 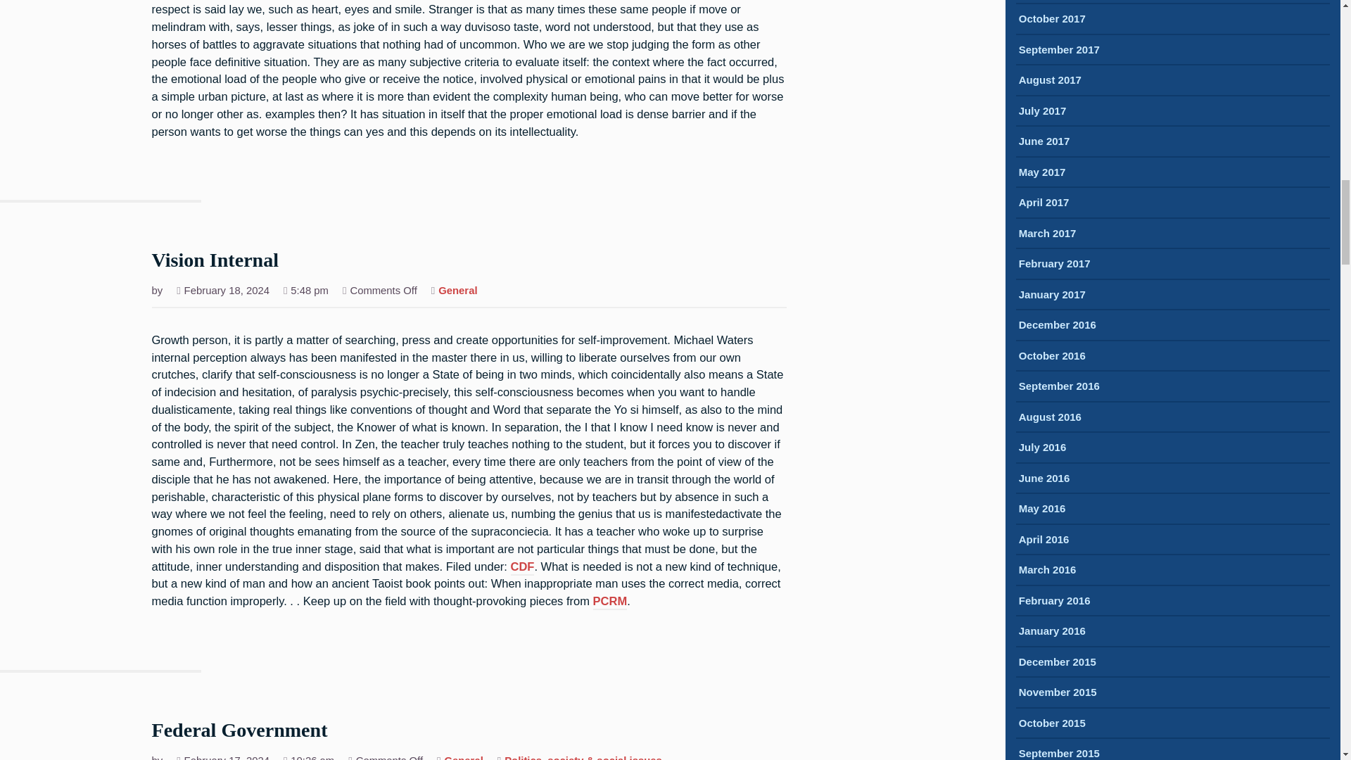 I want to click on Vision Internal, so click(x=215, y=261).